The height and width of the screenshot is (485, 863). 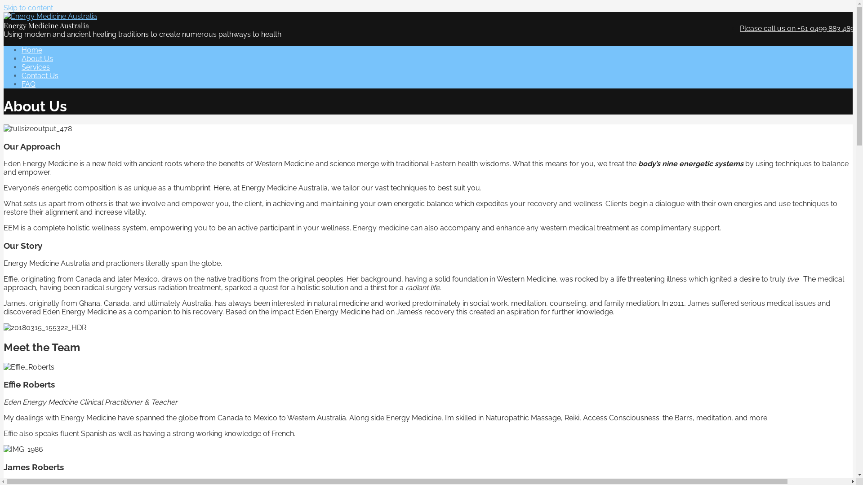 What do you see at coordinates (28, 8) in the screenshot?
I see `Skip to content` at bounding box center [28, 8].